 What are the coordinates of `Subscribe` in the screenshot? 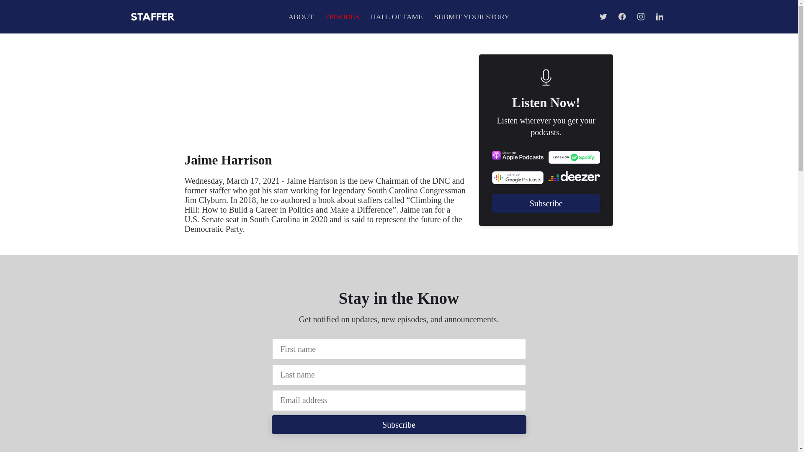 It's located at (546, 203).